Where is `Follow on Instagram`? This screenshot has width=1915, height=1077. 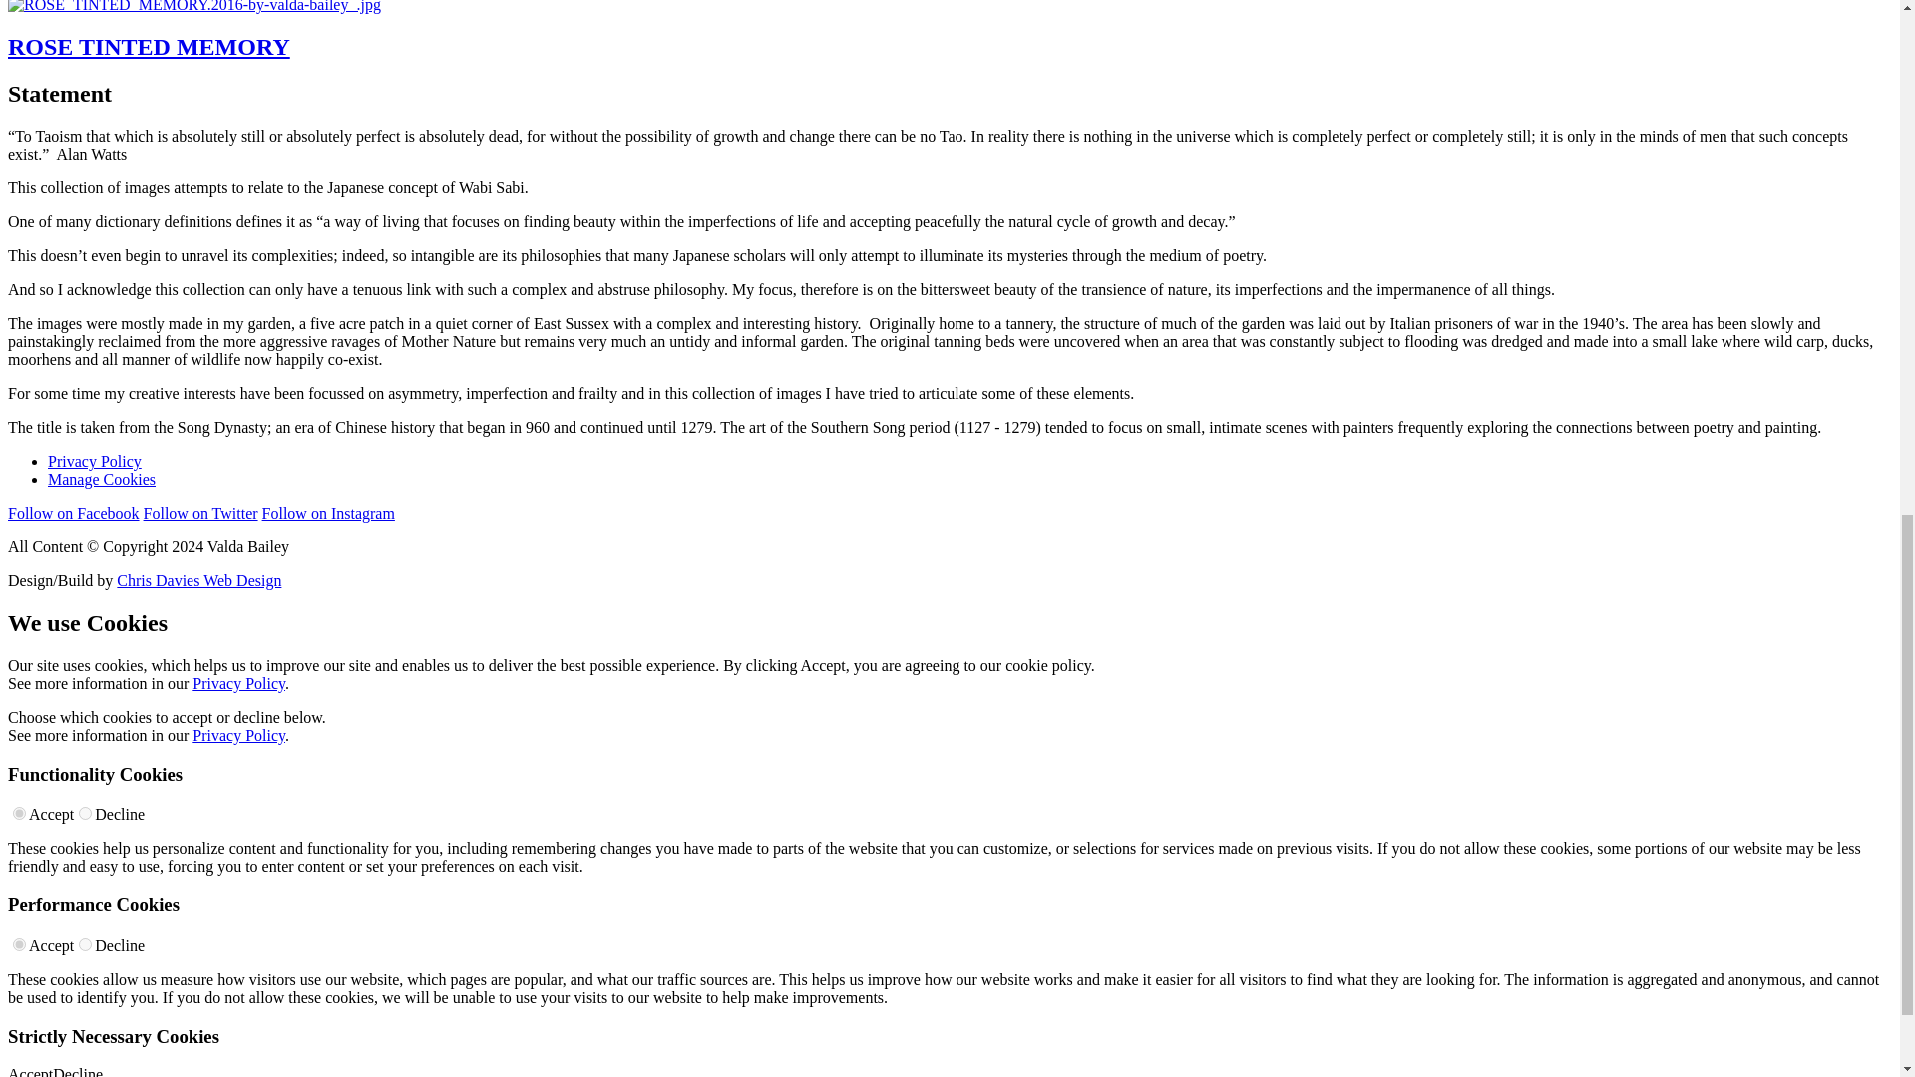 Follow on Instagram is located at coordinates (328, 513).